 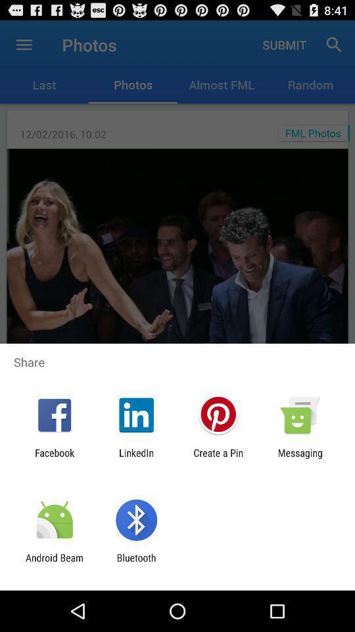 What do you see at coordinates (137, 458) in the screenshot?
I see `click the app next to facebook` at bounding box center [137, 458].